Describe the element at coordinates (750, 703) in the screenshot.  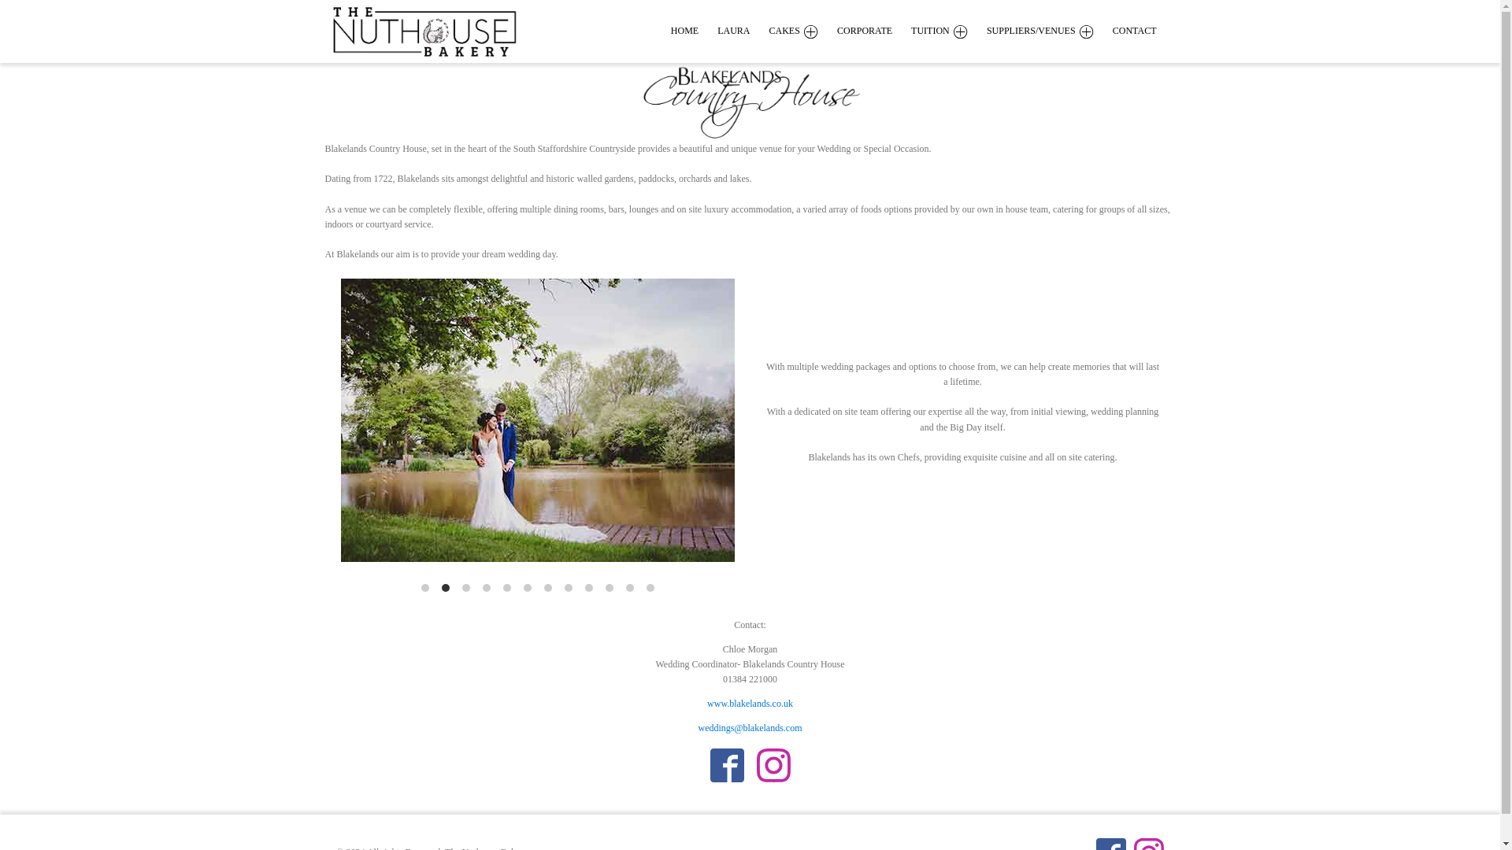
I see `www.blakelands.co.uk` at that location.